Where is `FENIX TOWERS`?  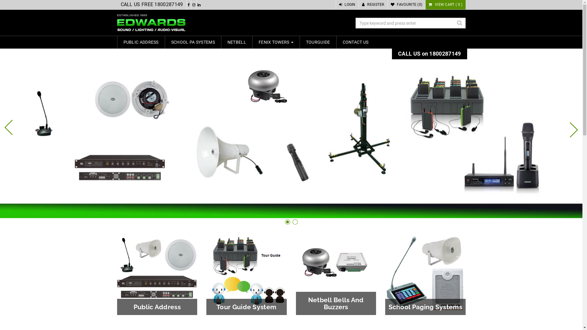 FENIX TOWERS is located at coordinates (276, 42).